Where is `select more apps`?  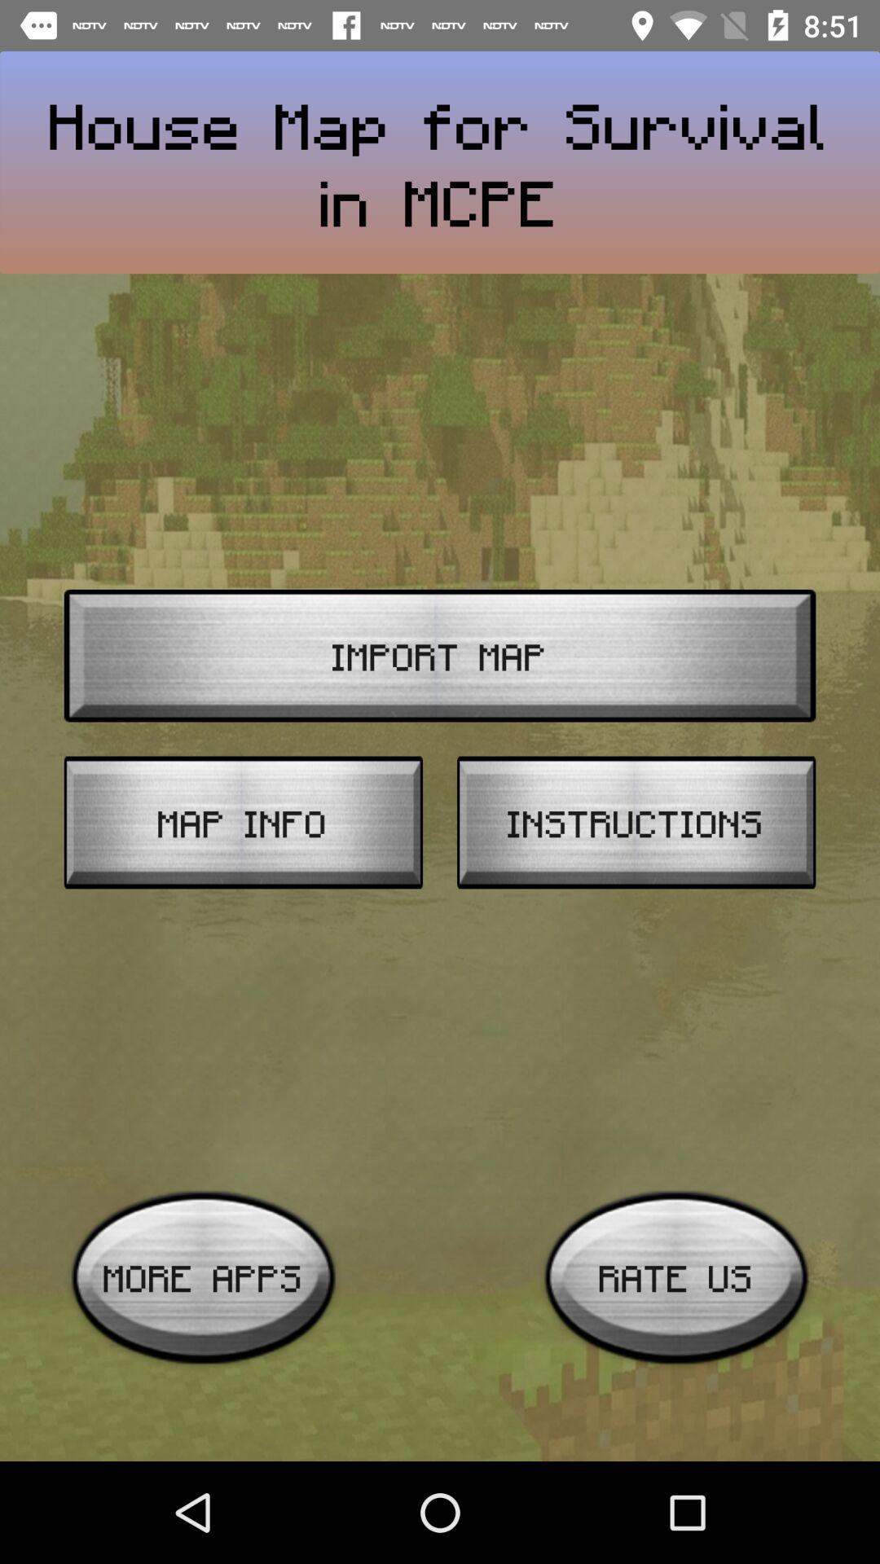
select more apps is located at coordinates (204, 1277).